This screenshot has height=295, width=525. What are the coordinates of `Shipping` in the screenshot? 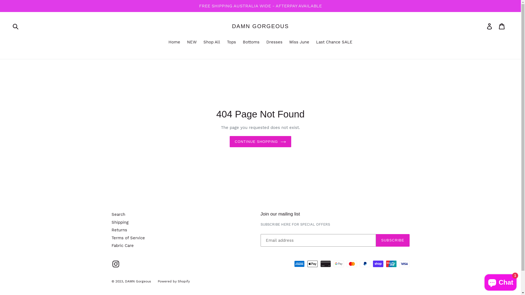 It's located at (120, 222).